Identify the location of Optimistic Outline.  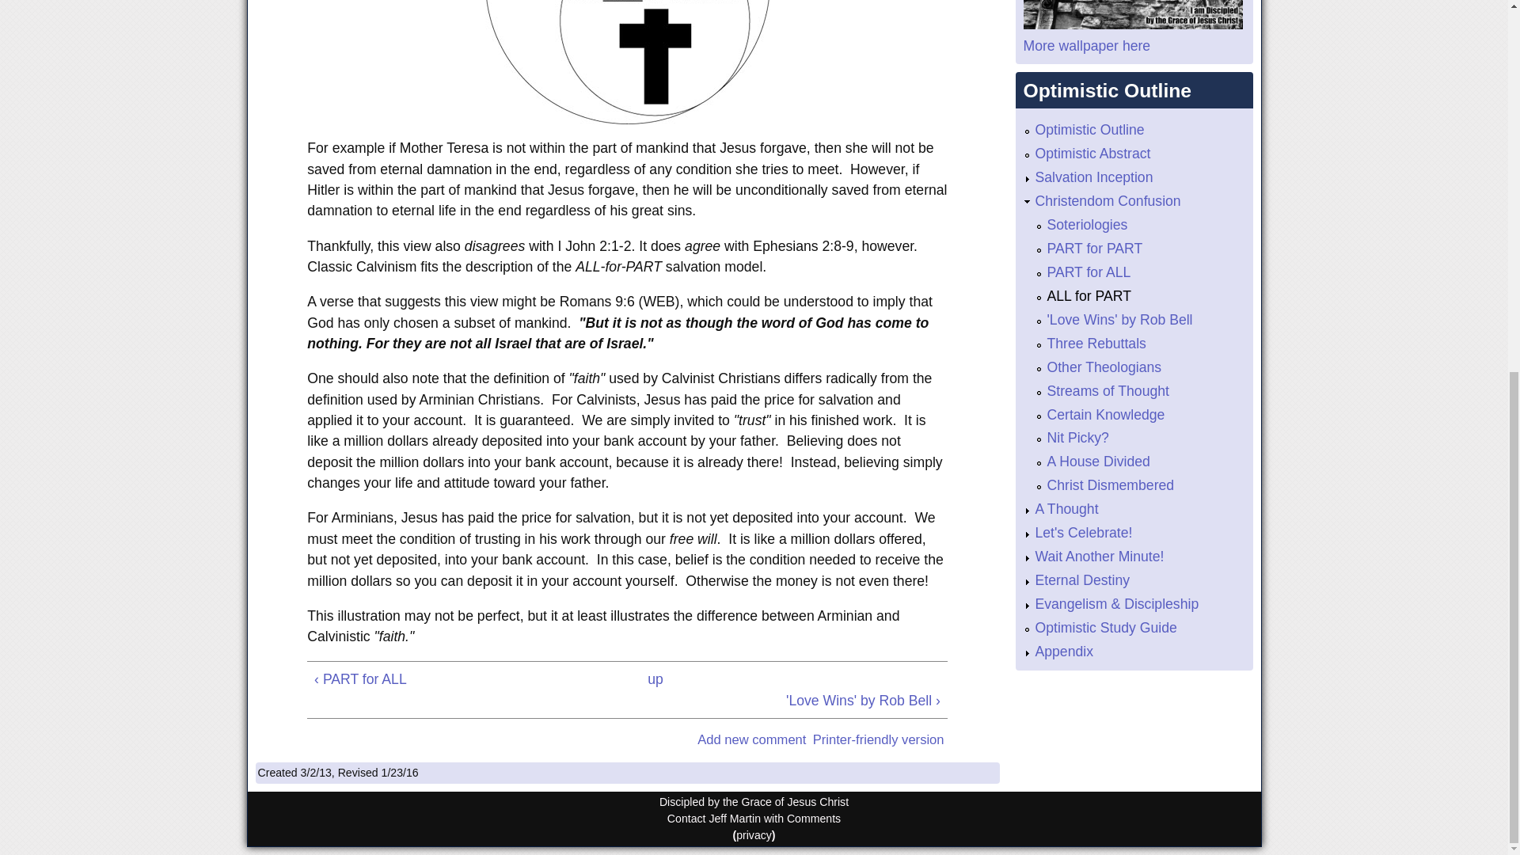
(1089, 130).